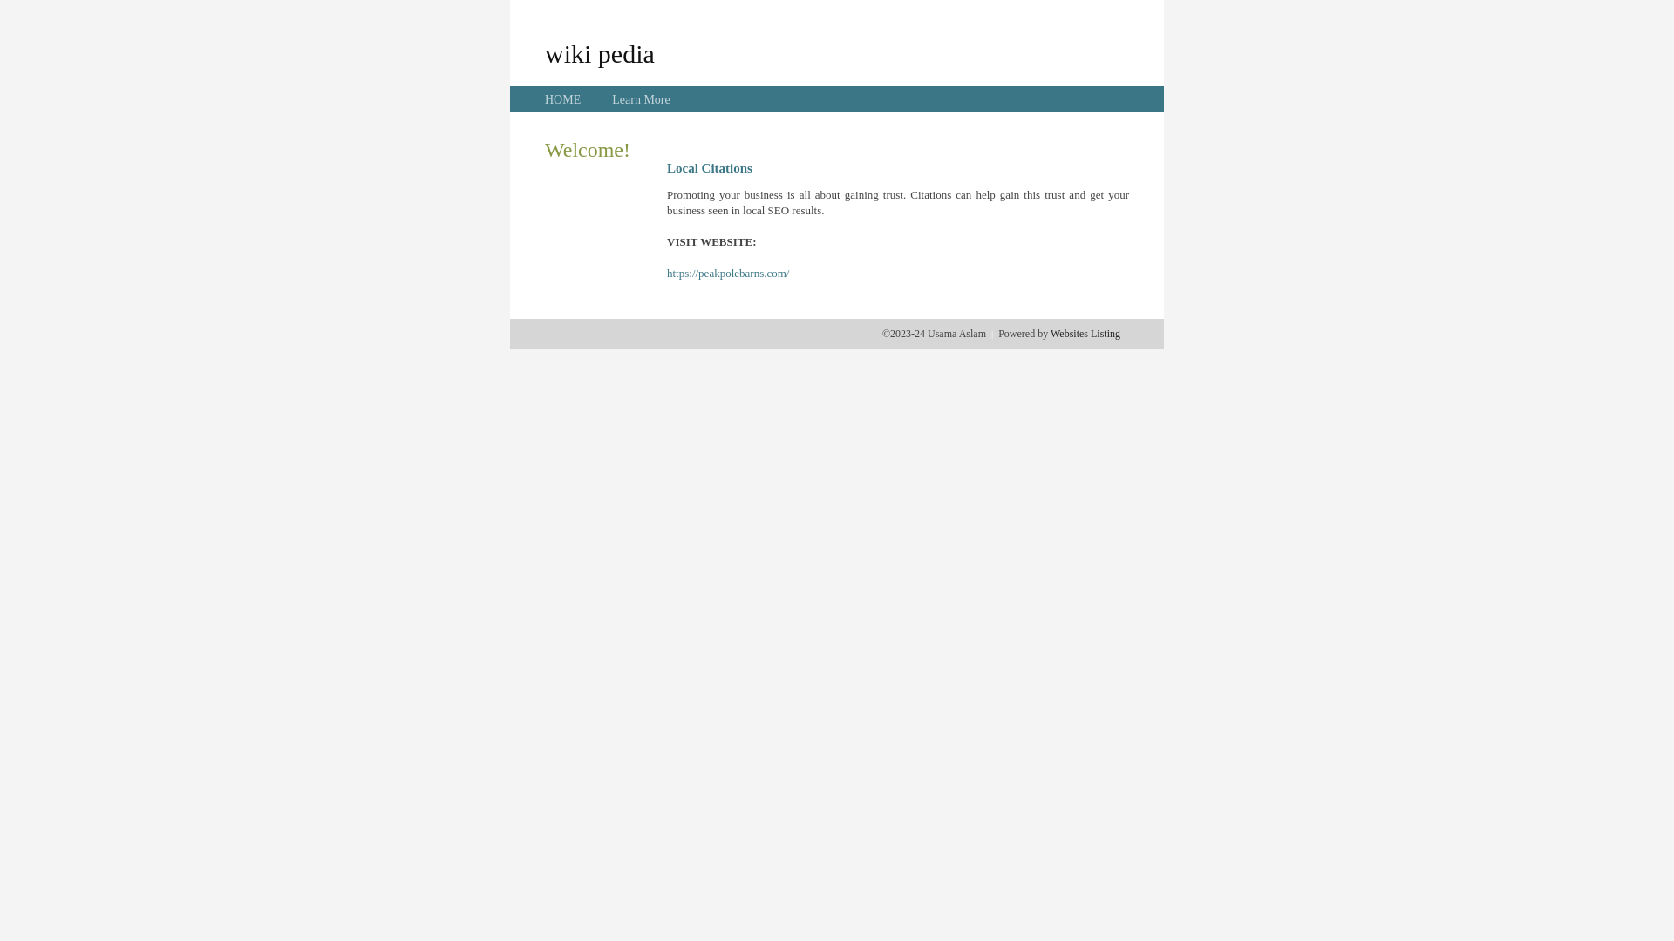  Describe the element at coordinates (1085, 334) in the screenshot. I see `Websites Listing` at that location.